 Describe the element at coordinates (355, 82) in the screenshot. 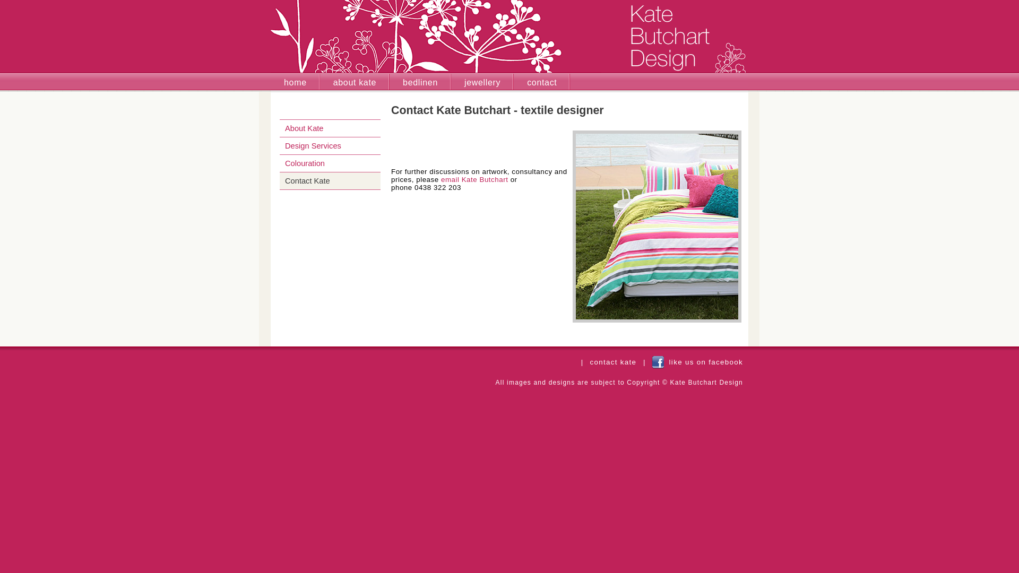

I see `about kate` at that location.